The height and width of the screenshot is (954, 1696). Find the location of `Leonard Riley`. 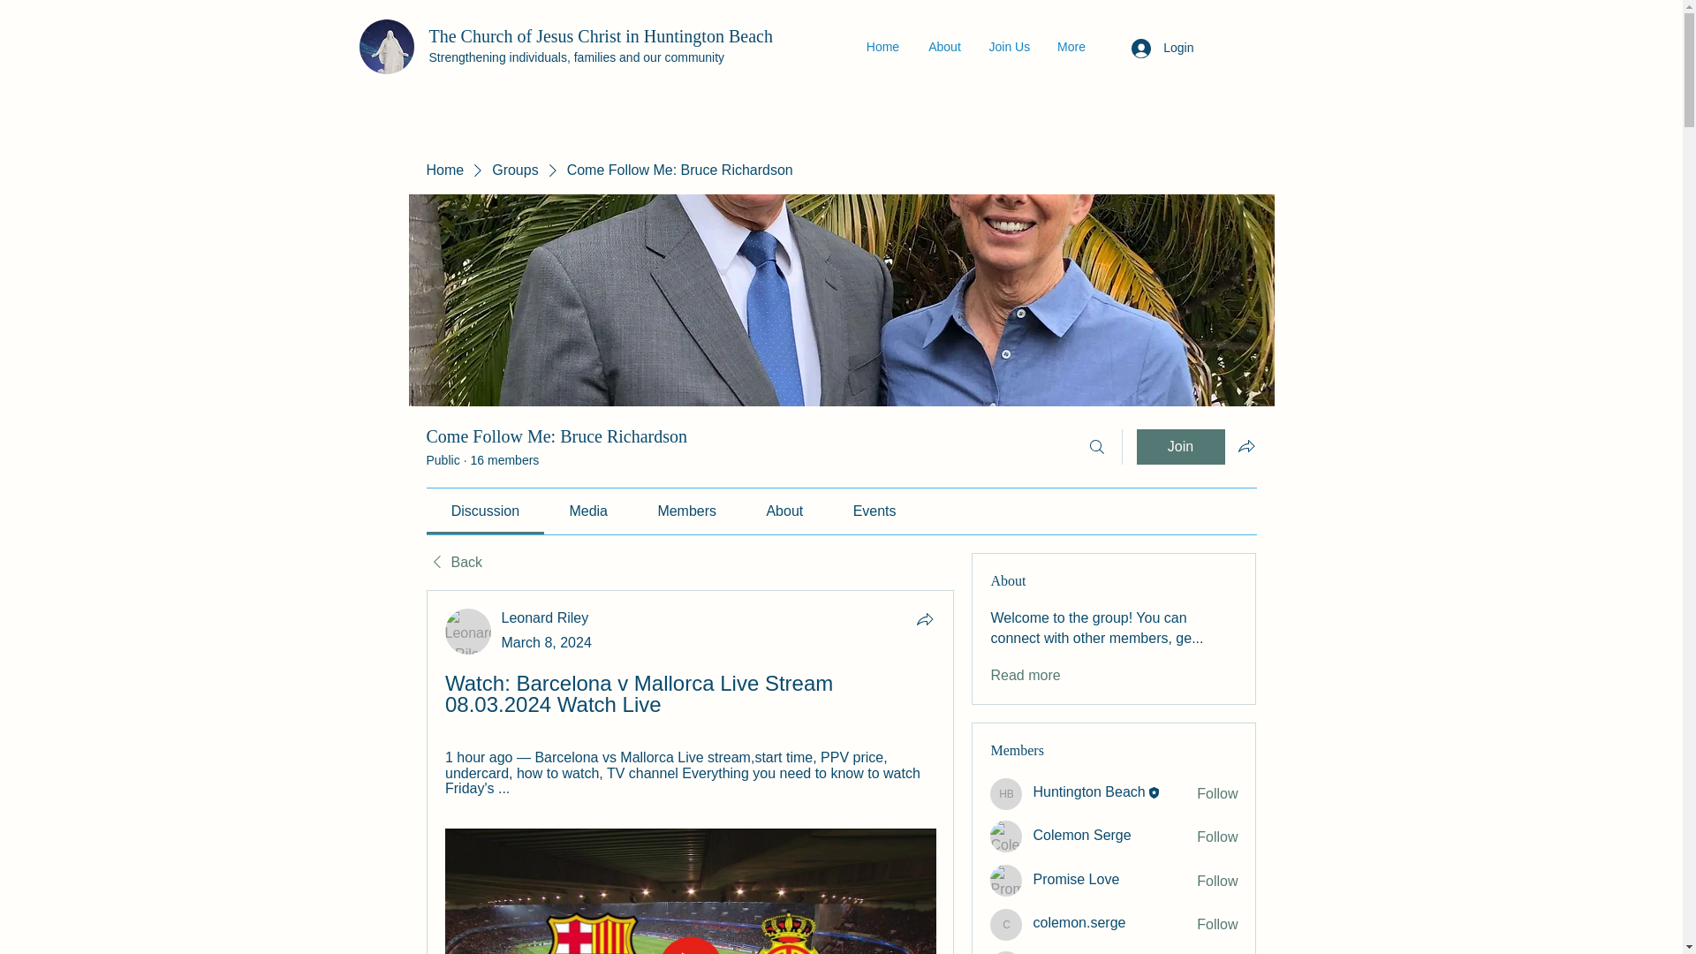

Leonard Riley is located at coordinates (545, 618).